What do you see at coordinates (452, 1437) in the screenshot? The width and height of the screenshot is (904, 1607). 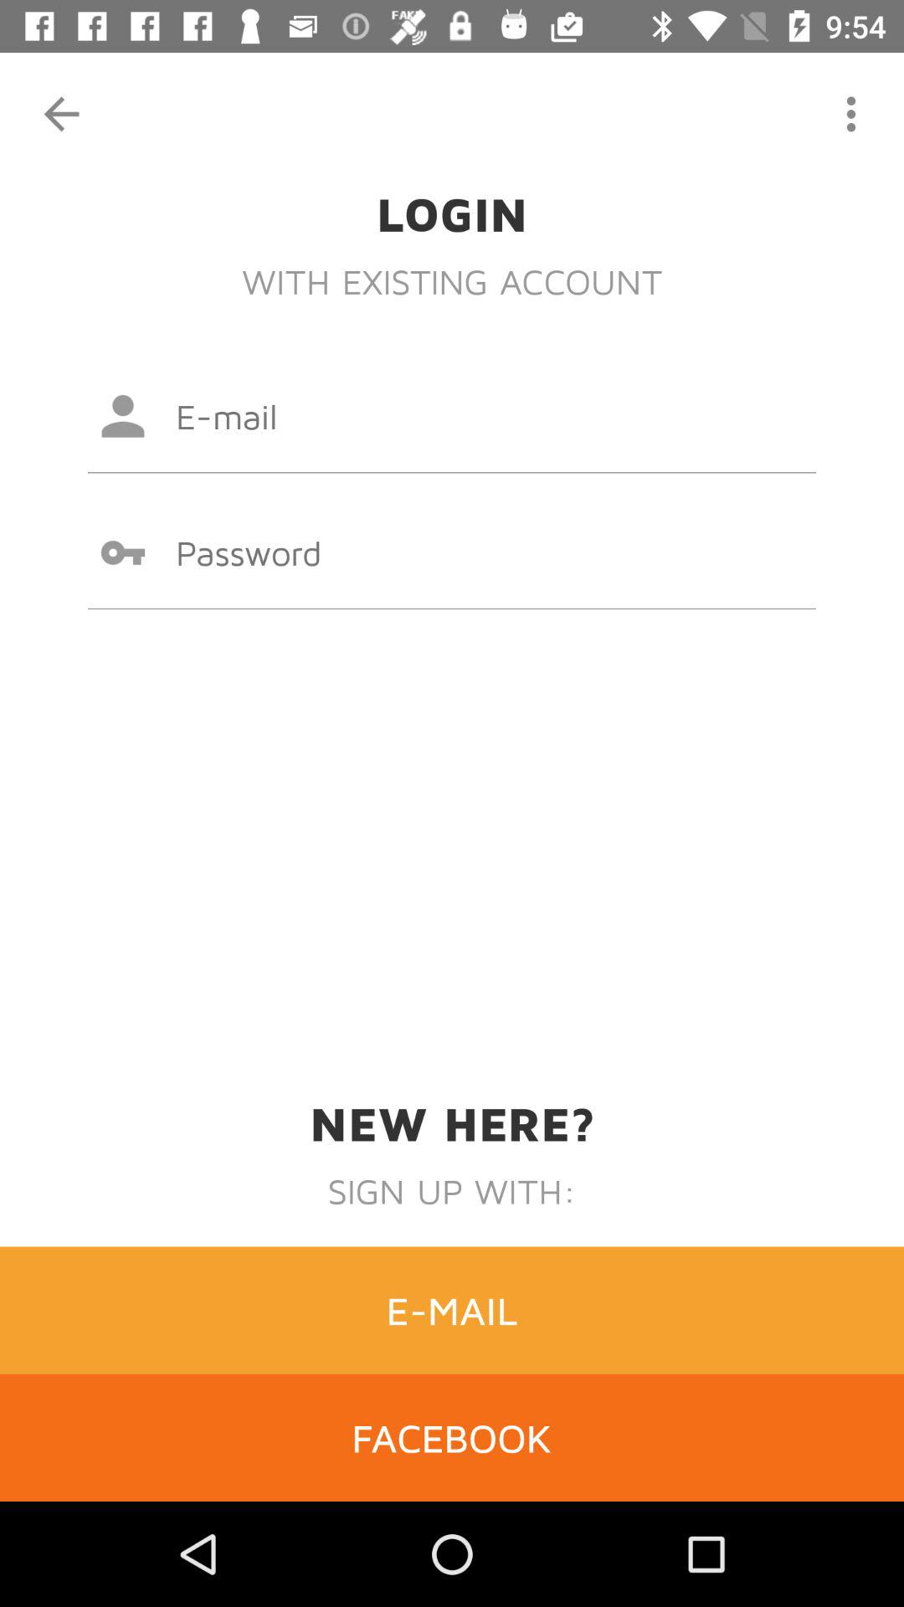 I see `press the facebook` at bounding box center [452, 1437].